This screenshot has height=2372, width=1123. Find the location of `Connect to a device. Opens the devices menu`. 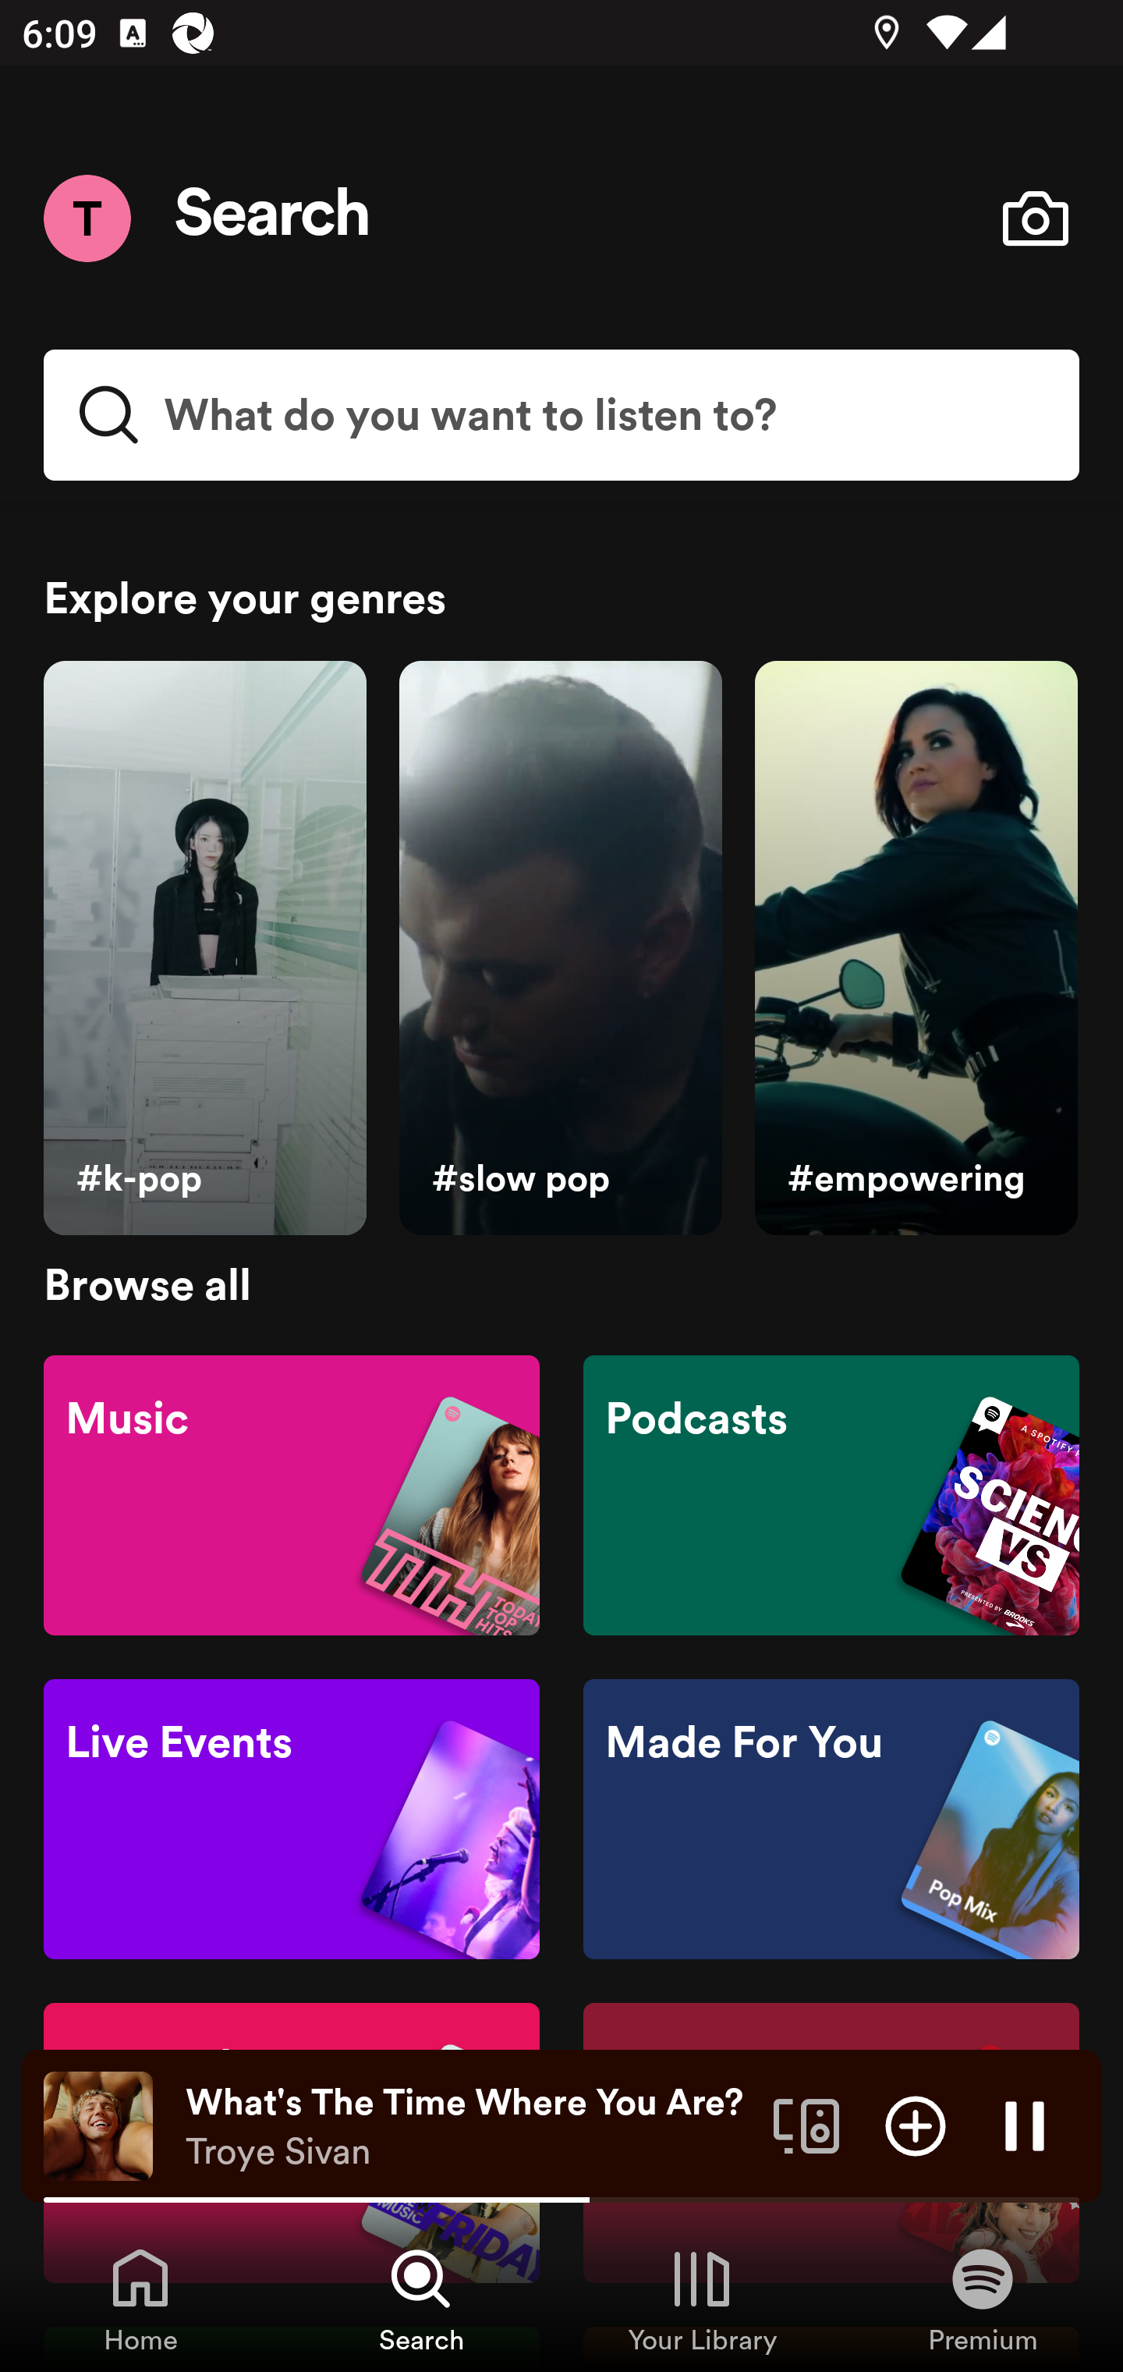

Connect to a device. Opens the devices menu is located at coordinates (806, 2125).